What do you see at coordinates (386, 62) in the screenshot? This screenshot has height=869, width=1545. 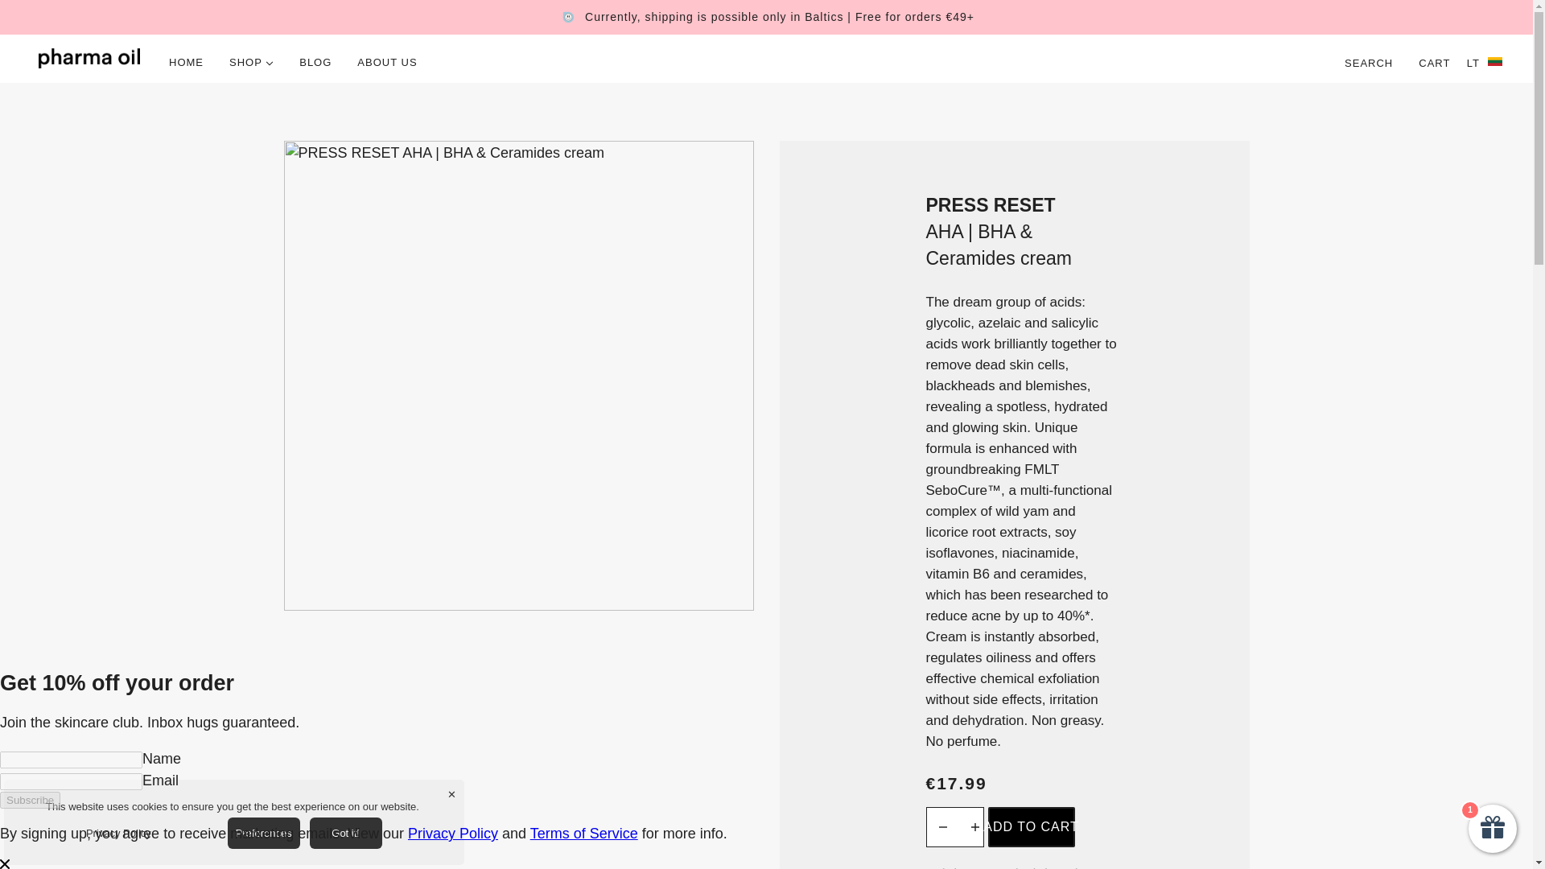 I see `ABOUT US` at bounding box center [386, 62].